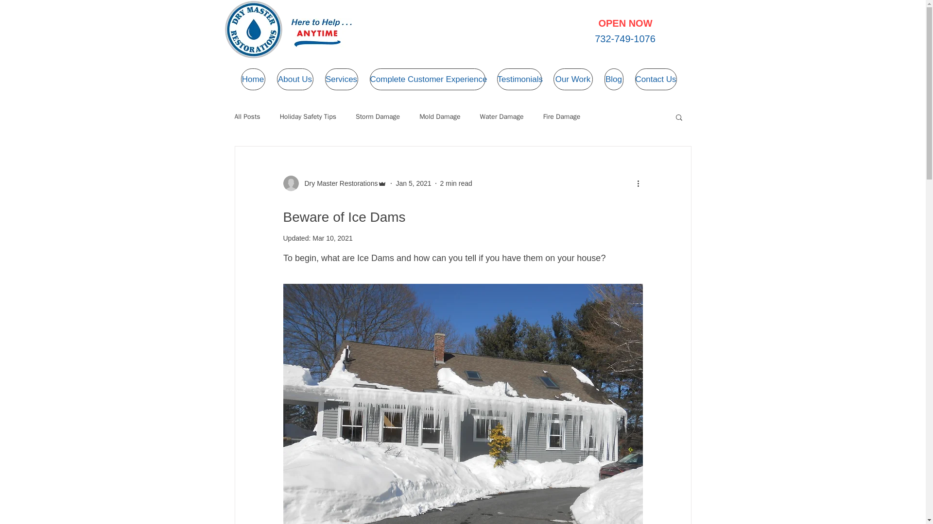 This screenshot has height=524, width=933. Describe the element at coordinates (253, 79) in the screenshot. I see `Home` at that location.